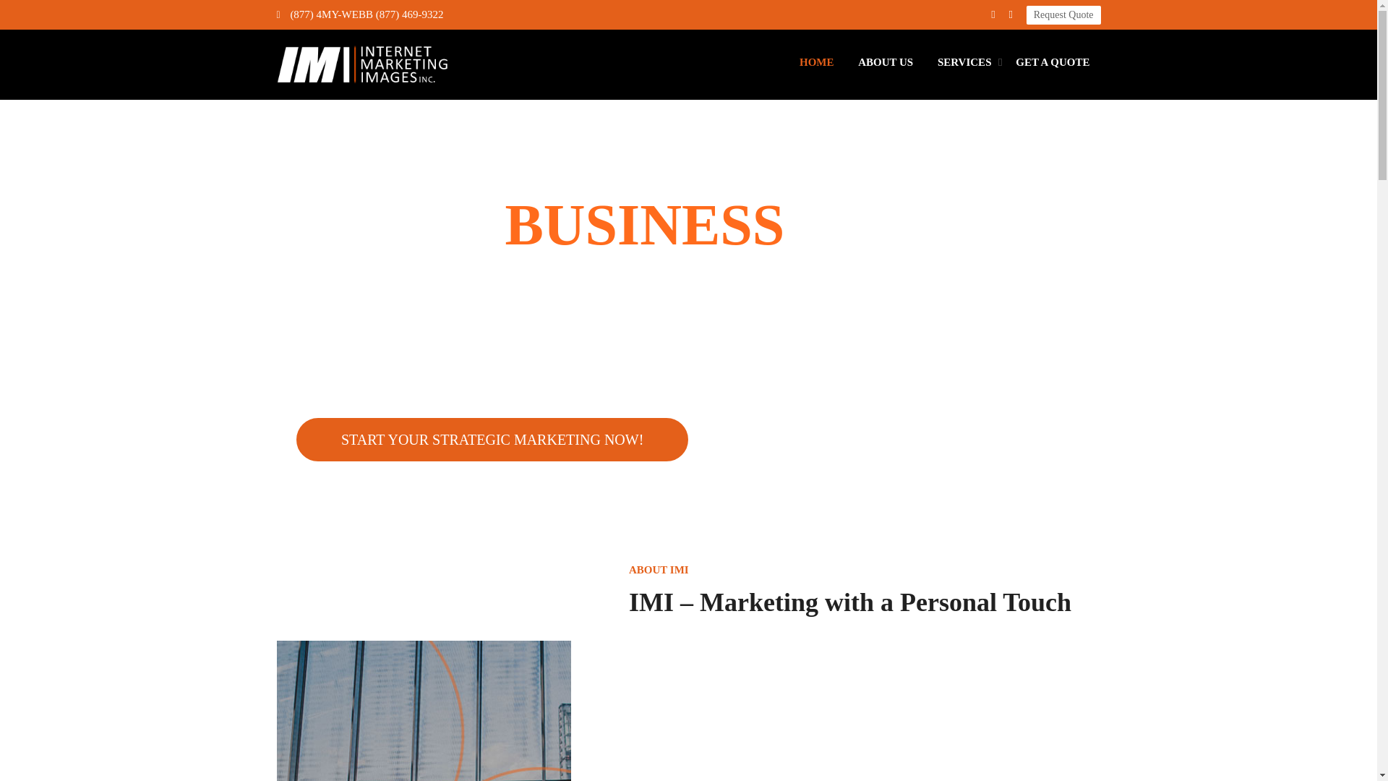 The width and height of the screenshot is (1388, 781). I want to click on ABOUT US, so click(885, 62).